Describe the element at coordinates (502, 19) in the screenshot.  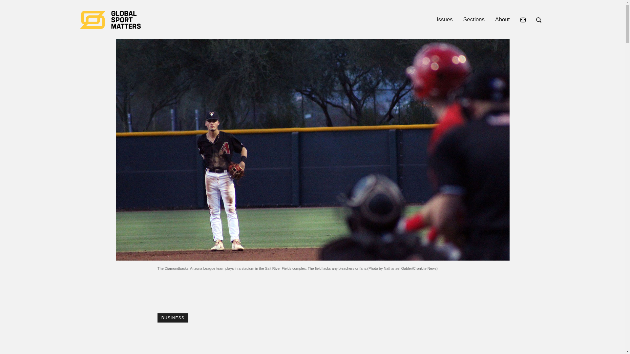
I see `About` at that location.